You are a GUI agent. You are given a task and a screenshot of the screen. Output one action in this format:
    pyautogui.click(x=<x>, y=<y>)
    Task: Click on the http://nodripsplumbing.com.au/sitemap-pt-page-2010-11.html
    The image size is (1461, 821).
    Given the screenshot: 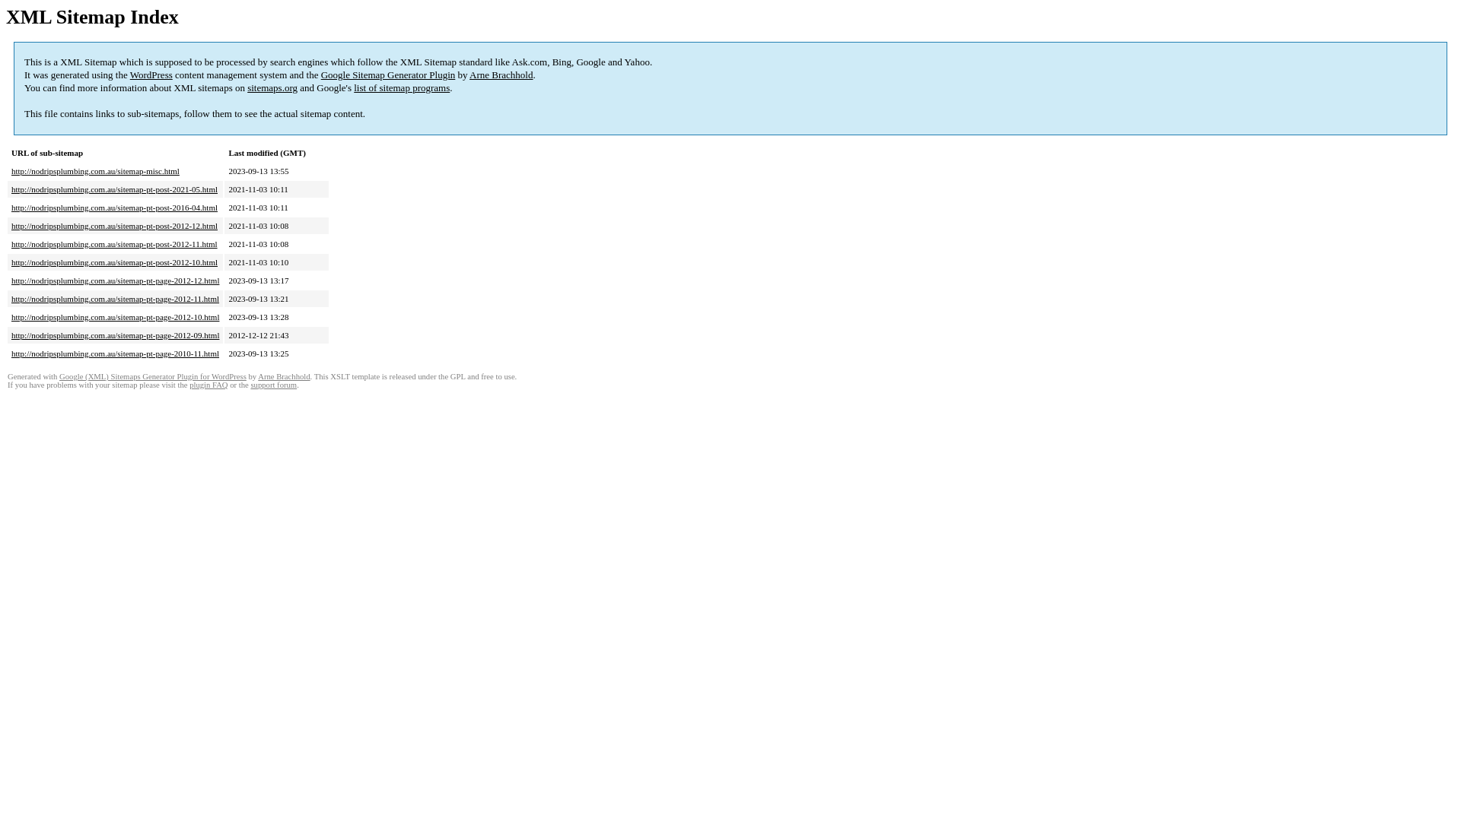 What is the action you would take?
    pyautogui.click(x=116, y=353)
    